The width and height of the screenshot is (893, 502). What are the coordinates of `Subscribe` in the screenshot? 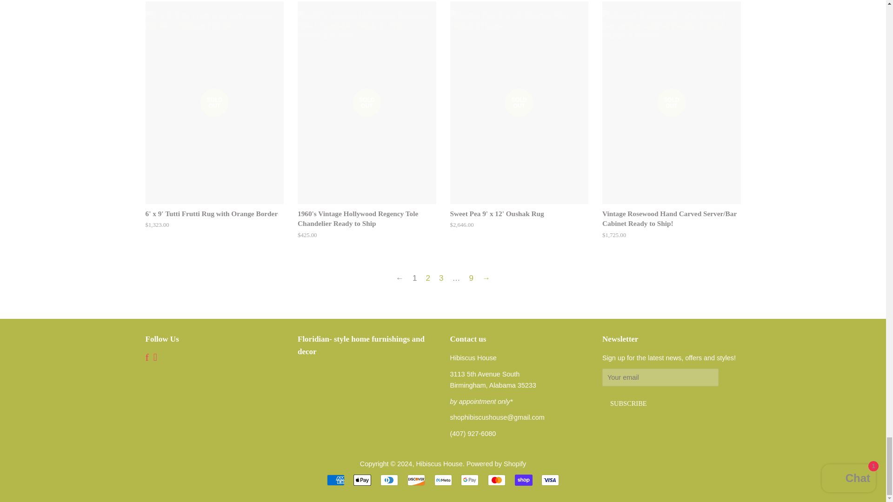 It's located at (628, 403).